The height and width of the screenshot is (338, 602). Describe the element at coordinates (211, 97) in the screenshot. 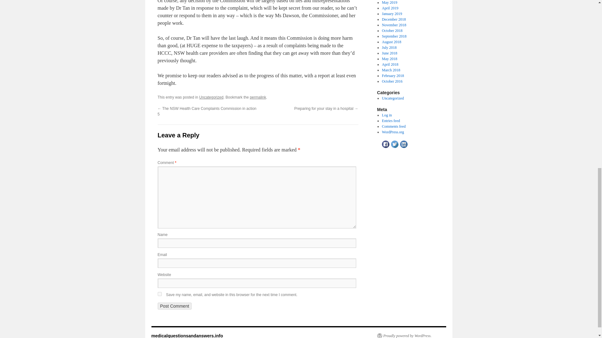

I see `Uncategorized` at that location.